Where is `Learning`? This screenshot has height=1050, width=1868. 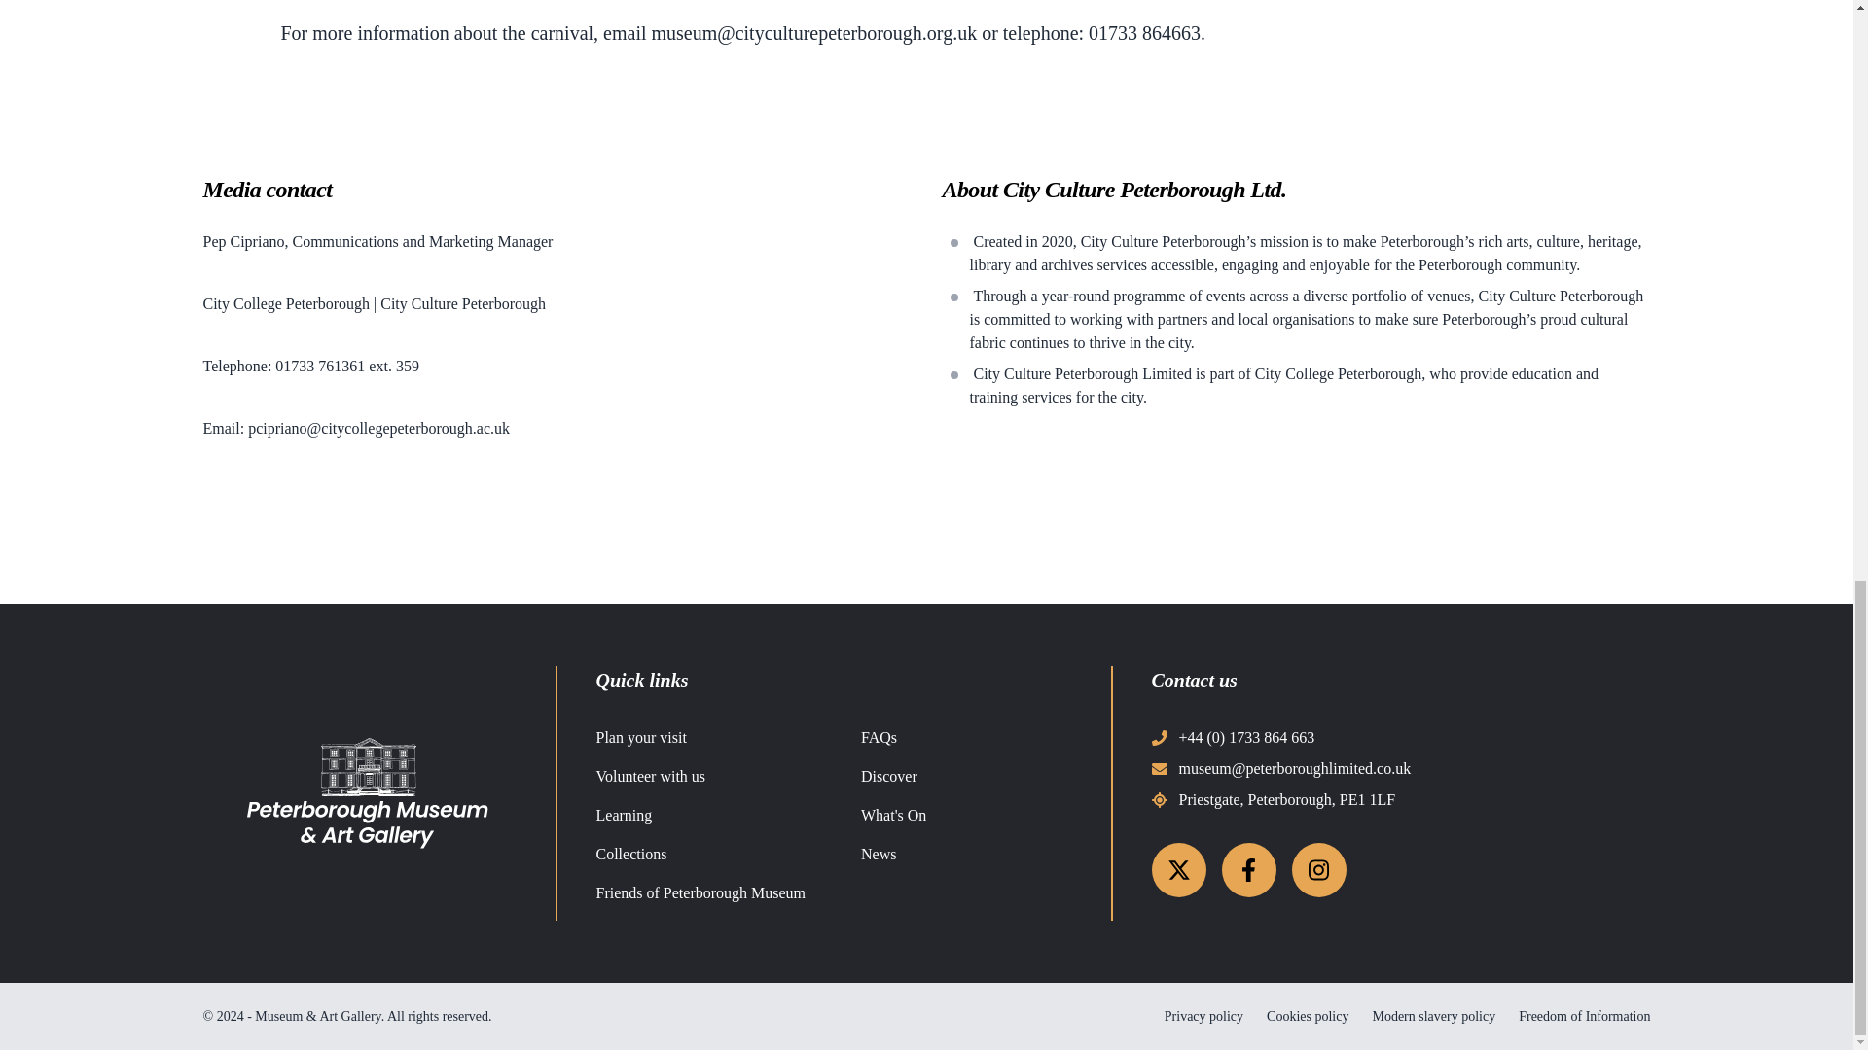 Learning is located at coordinates (624, 815).